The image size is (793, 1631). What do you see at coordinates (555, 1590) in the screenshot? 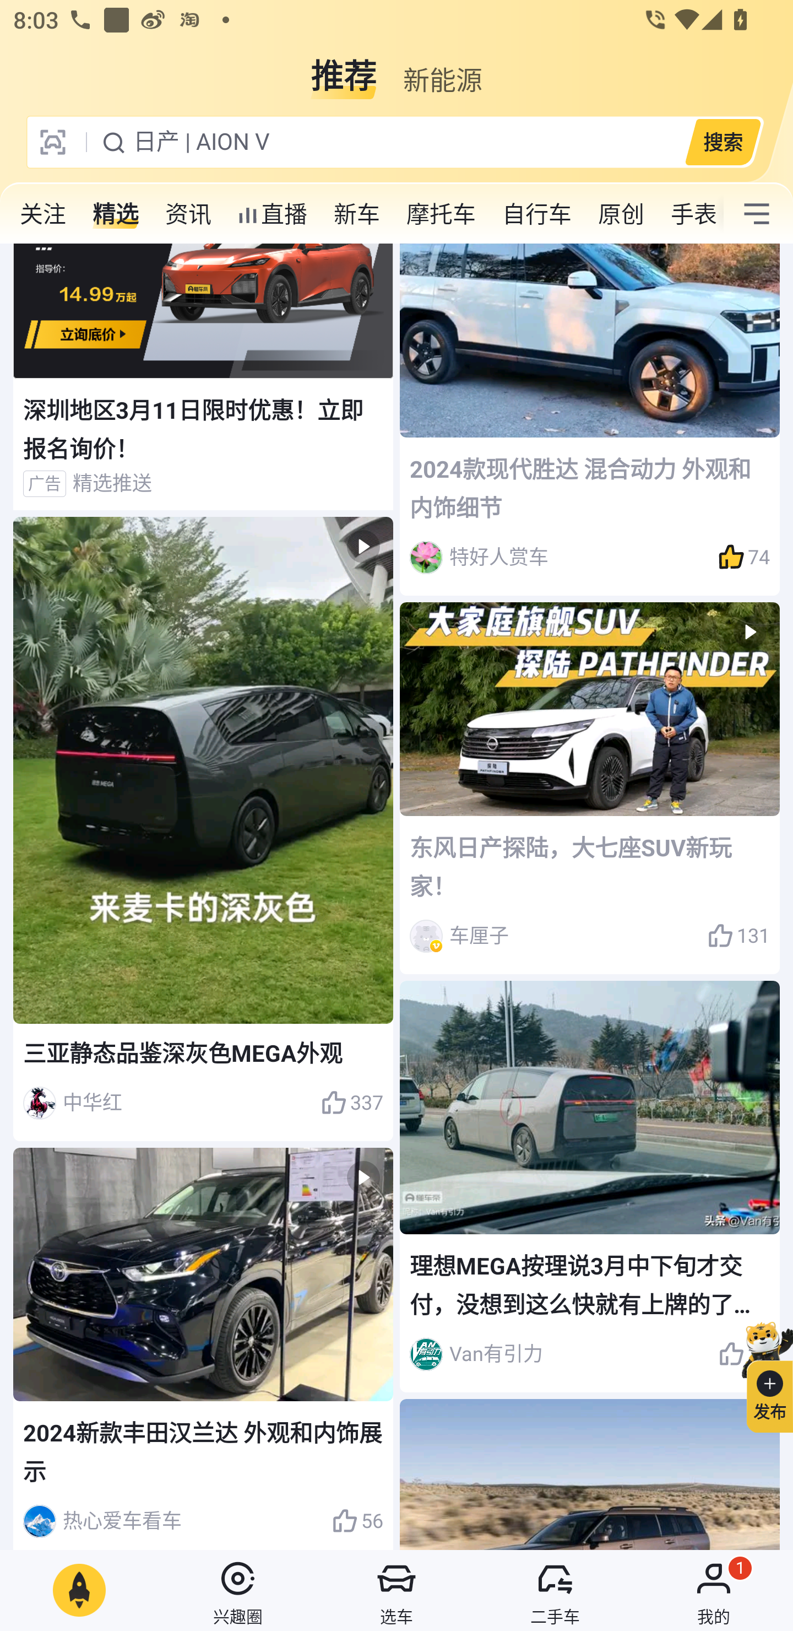
I see ` 二手车` at bounding box center [555, 1590].